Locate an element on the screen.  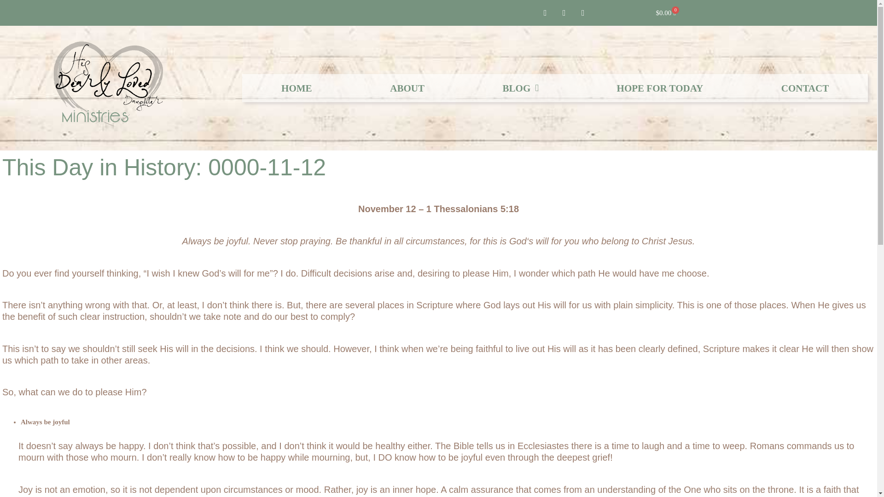
BLOG is located at coordinates (520, 88).